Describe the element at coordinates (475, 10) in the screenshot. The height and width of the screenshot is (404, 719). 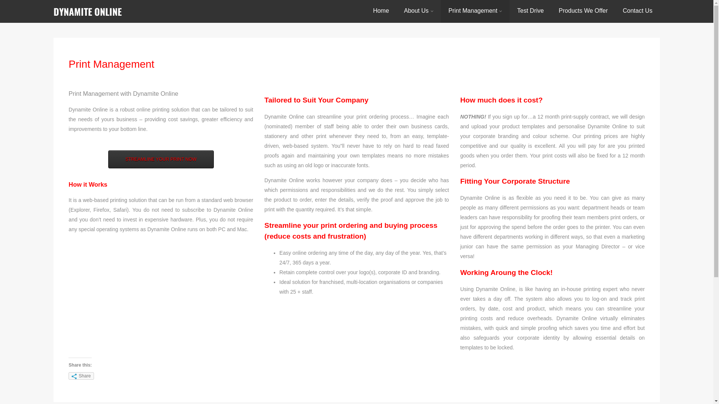
I see `Print Management` at that location.